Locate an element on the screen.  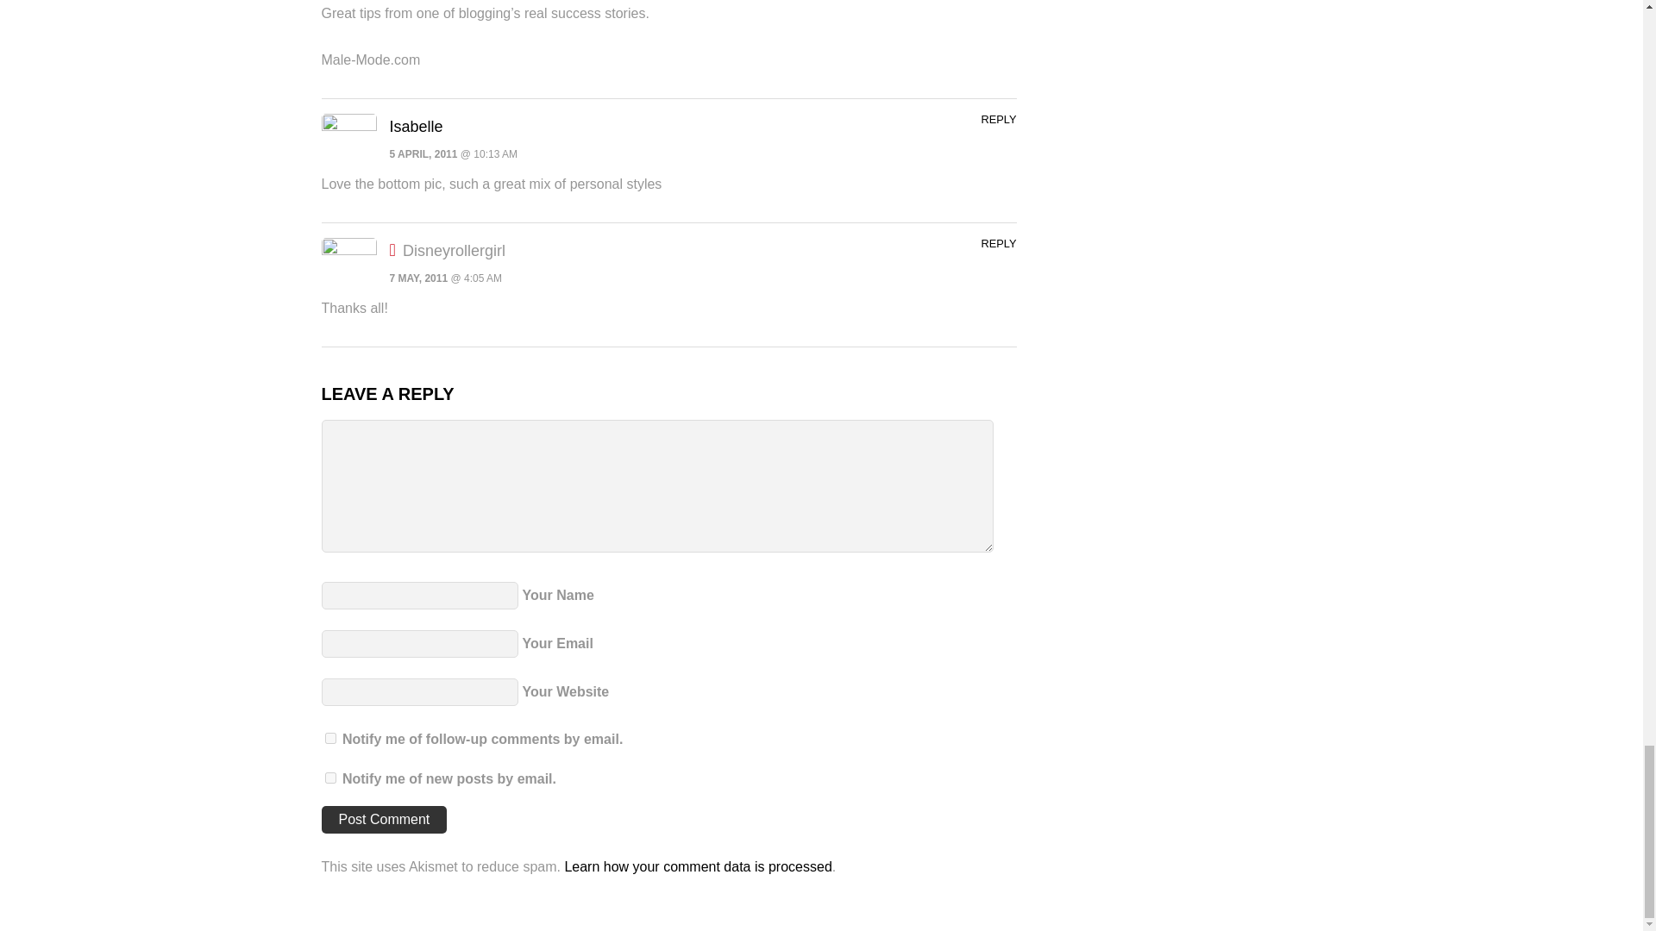
Learn how your comment data is processed is located at coordinates (697, 866).